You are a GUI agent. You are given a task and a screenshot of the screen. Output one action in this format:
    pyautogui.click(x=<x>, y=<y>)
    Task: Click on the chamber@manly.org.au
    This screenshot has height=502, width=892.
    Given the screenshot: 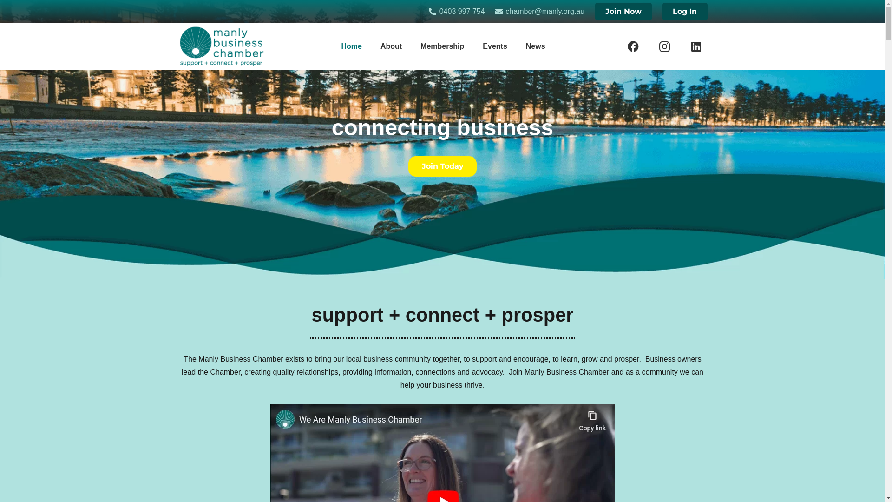 What is the action you would take?
    pyautogui.click(x=540, y=11)
    